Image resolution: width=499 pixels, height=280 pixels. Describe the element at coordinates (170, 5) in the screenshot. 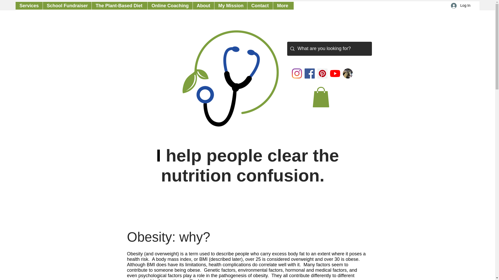

I see `Online Coaching` at that location.